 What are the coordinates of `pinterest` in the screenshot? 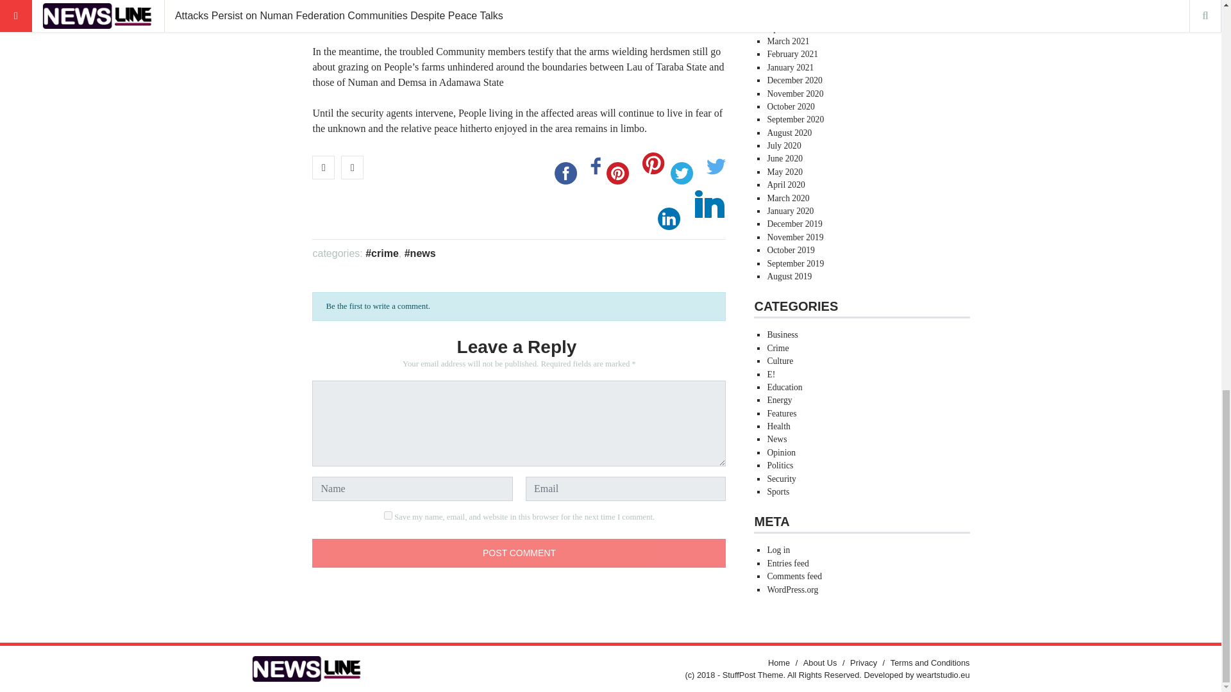 It's located at (617, 173).